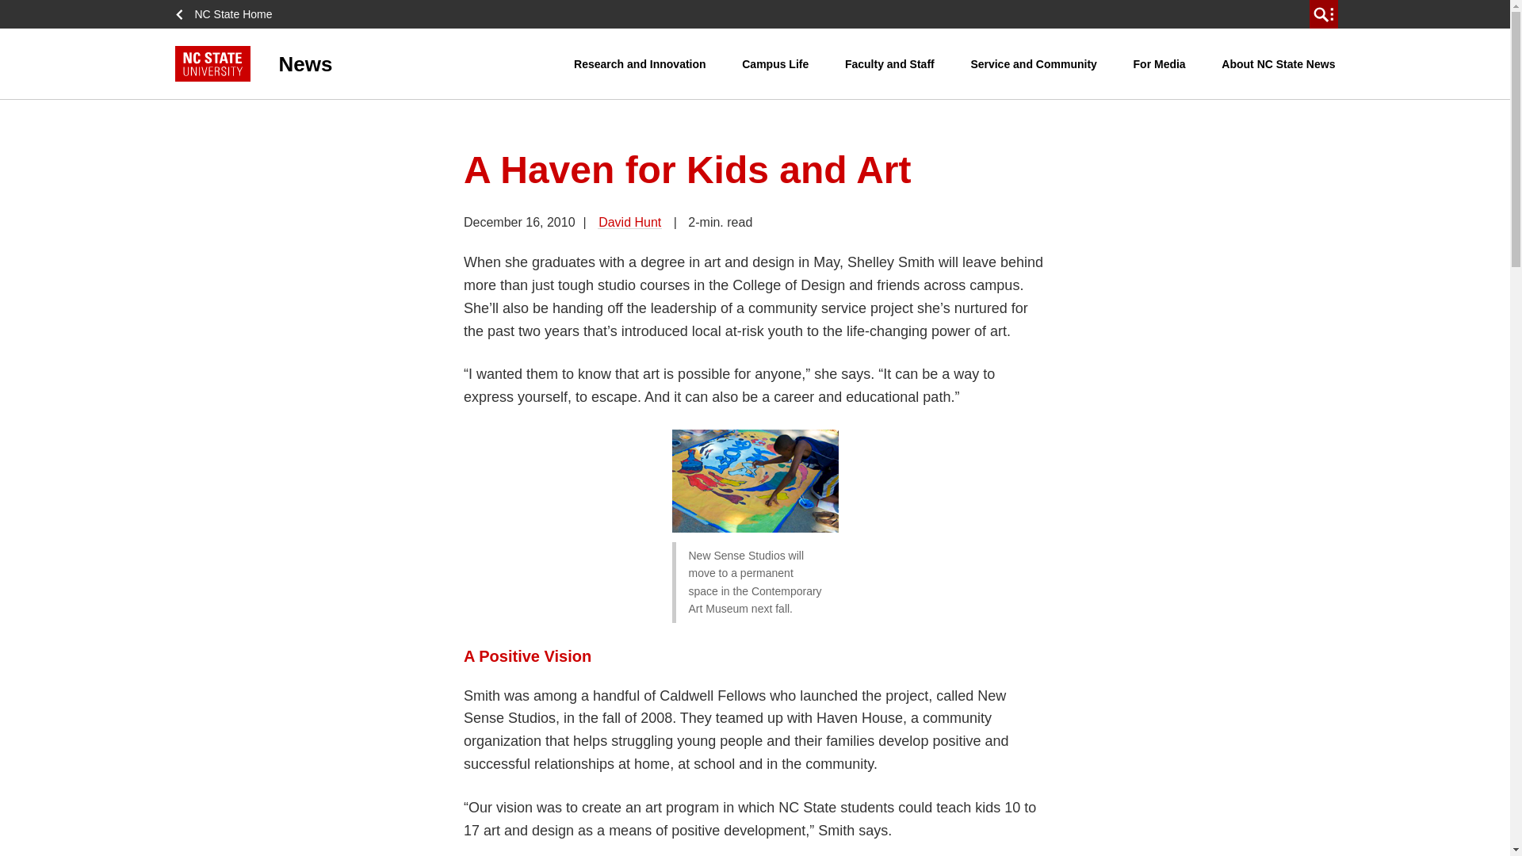 The image size is (1522, 856). I want to click on Posts by David Hunt, so click(629, 222).